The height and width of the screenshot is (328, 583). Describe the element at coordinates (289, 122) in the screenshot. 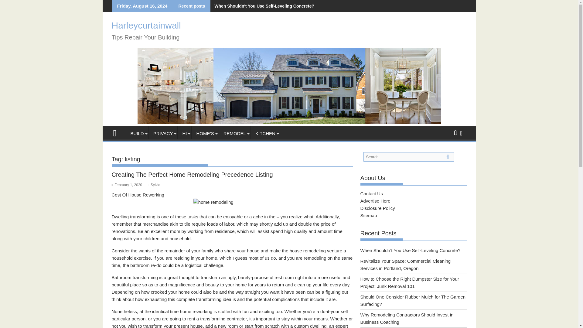

I see `Harleycurtainwall` at that location.